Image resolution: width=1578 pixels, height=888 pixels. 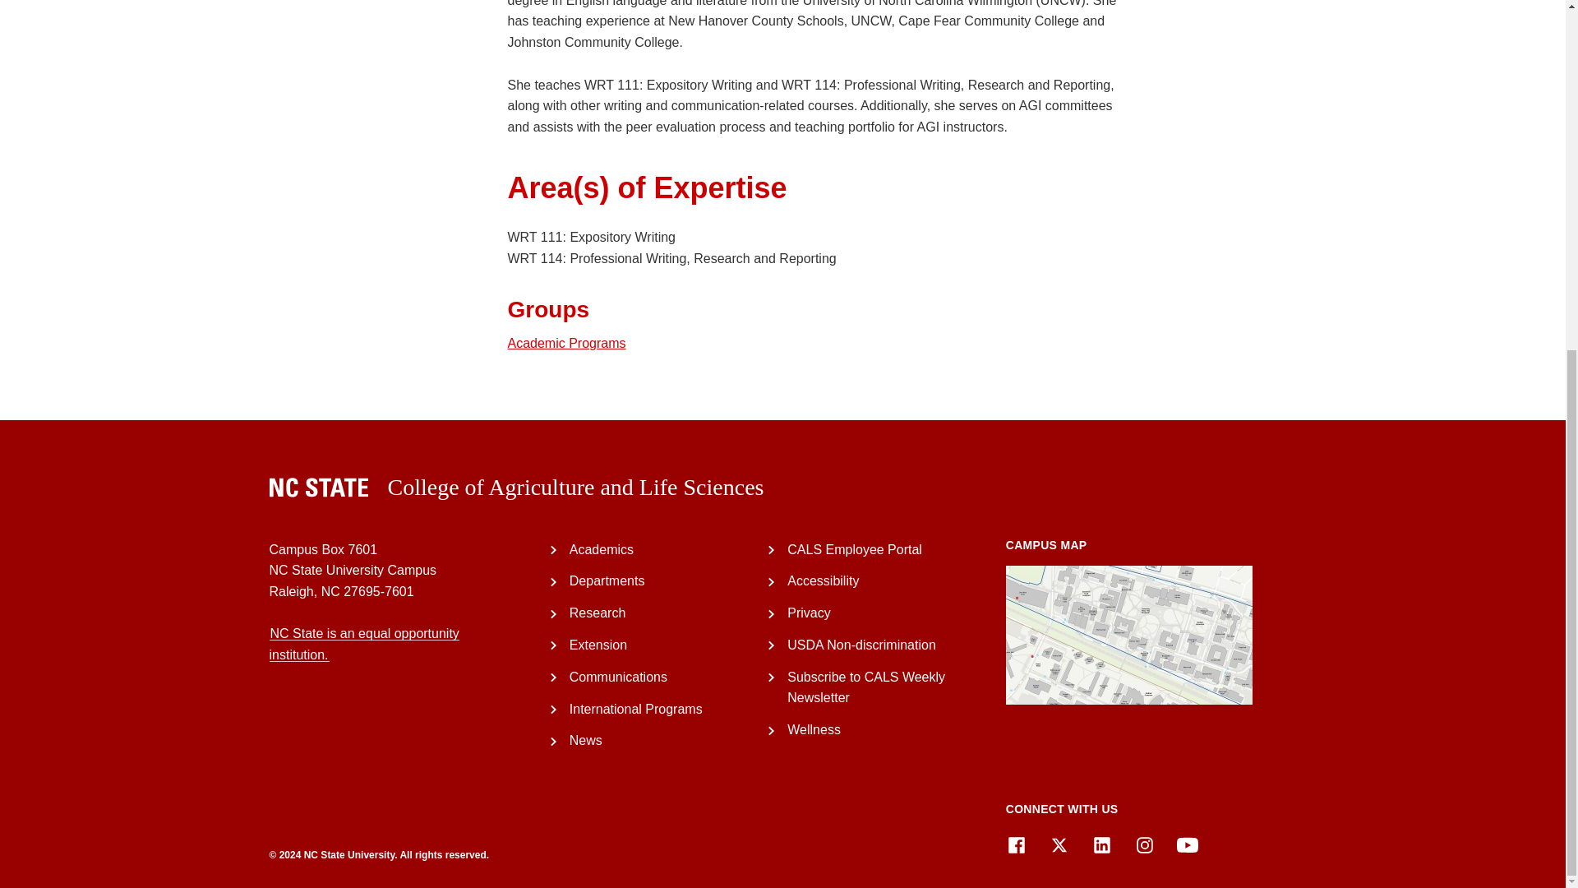 What do you see at coordinates (1101, 845) in the screenshot?
I see `LinkedIn` at bounding box center [1101, 845].